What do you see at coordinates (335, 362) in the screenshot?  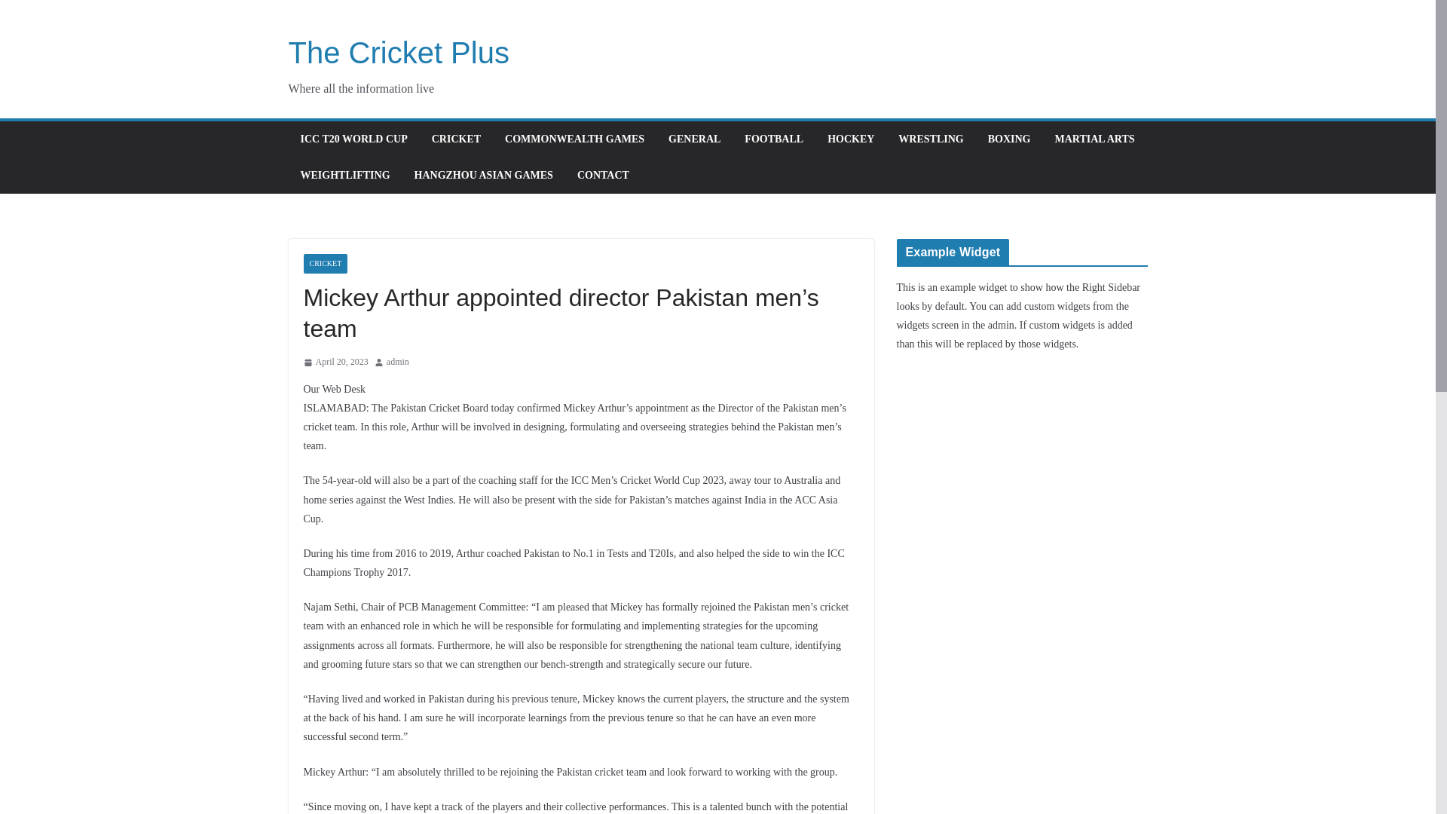 I see `2:53 pm` at bounding box center [335, 362].